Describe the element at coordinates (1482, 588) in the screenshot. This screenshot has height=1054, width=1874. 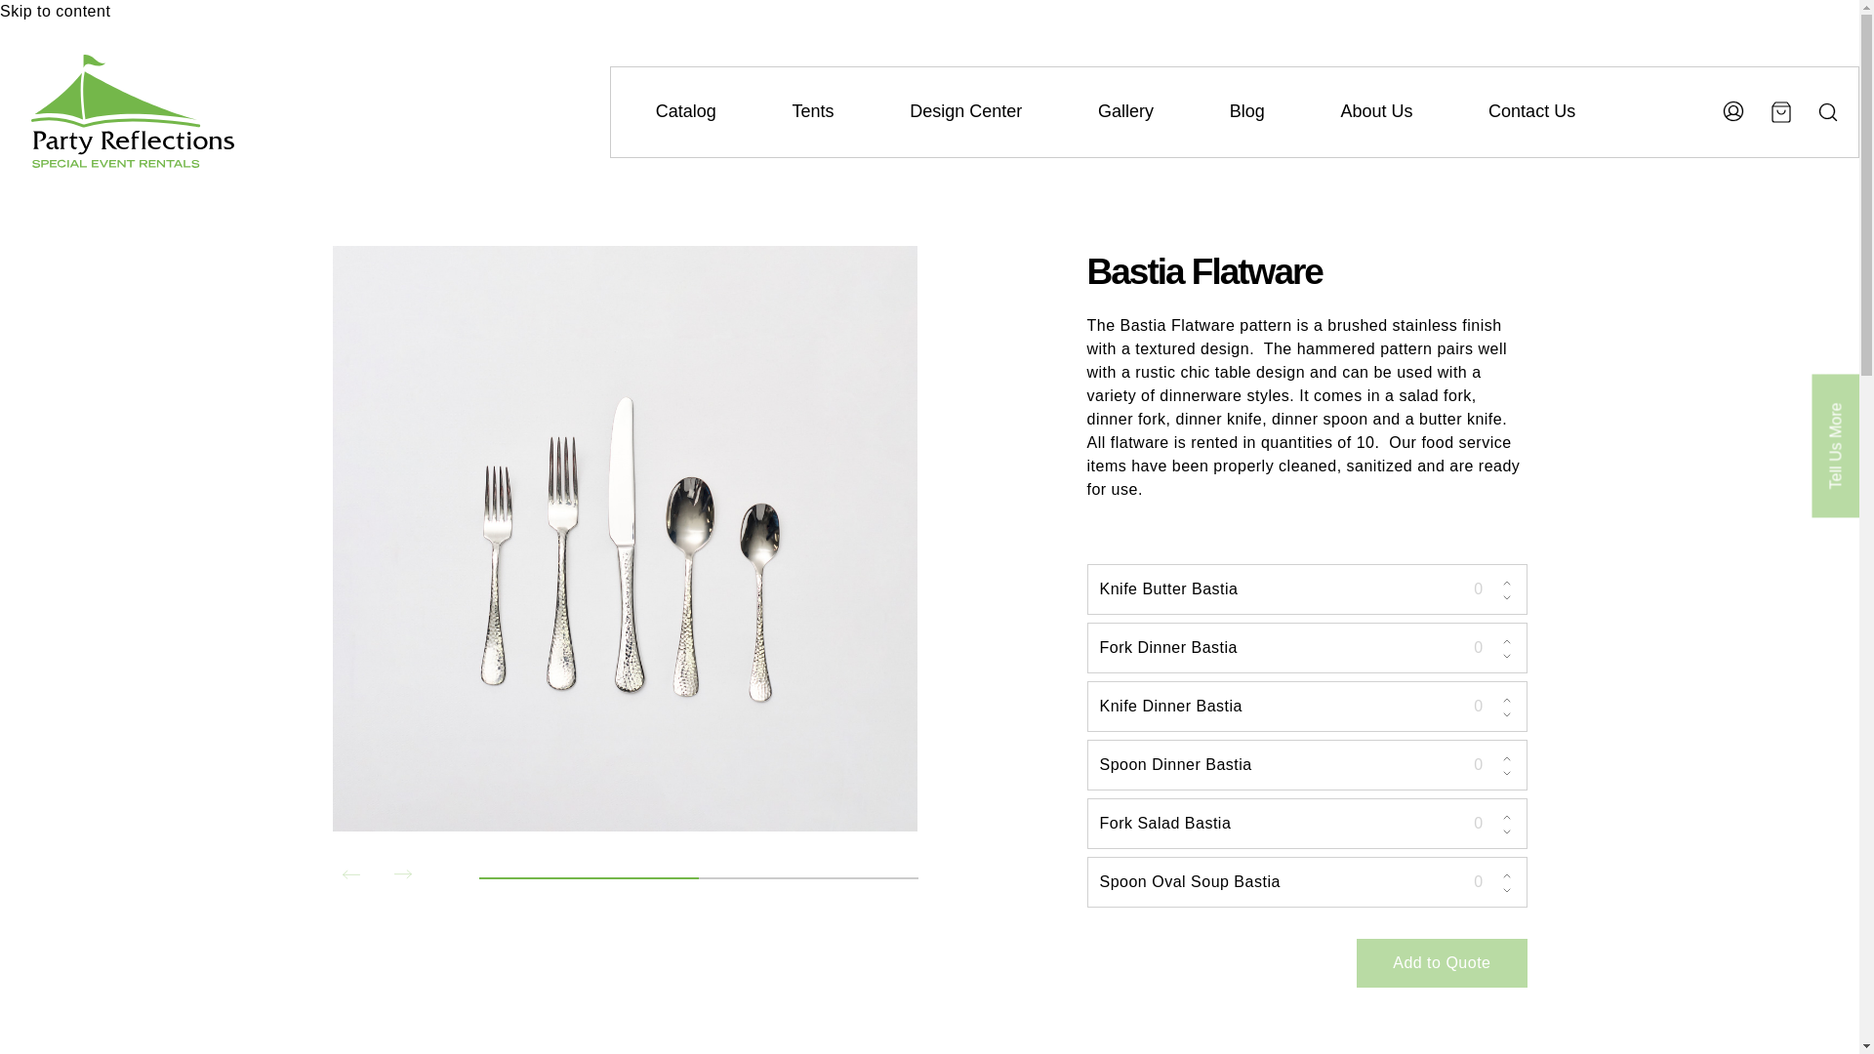
I see `Quantity` at that location.